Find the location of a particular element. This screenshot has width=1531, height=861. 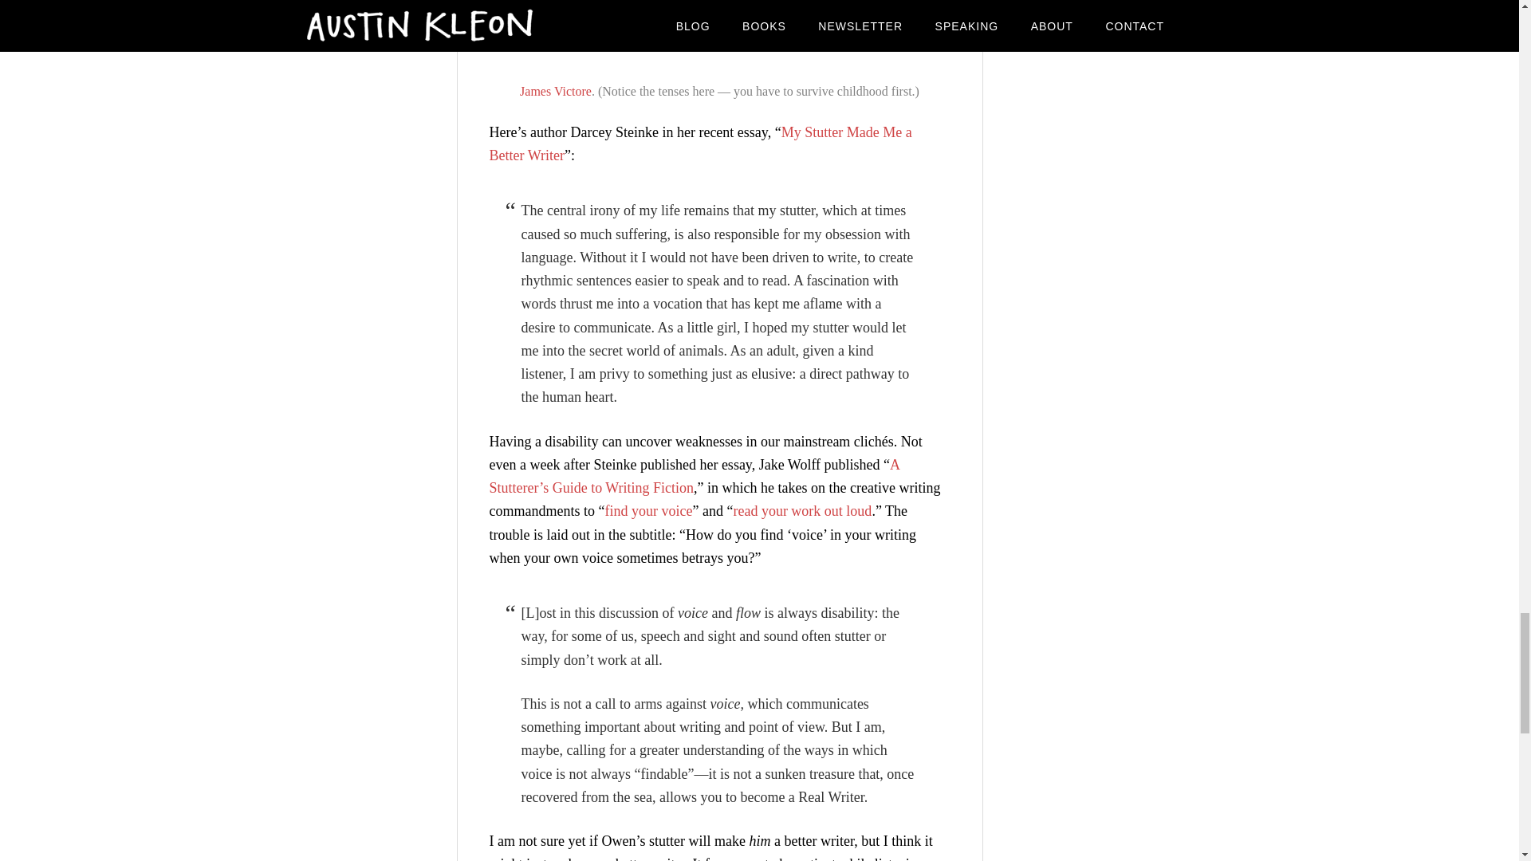

James Victore is located at coordinates (555, 91).